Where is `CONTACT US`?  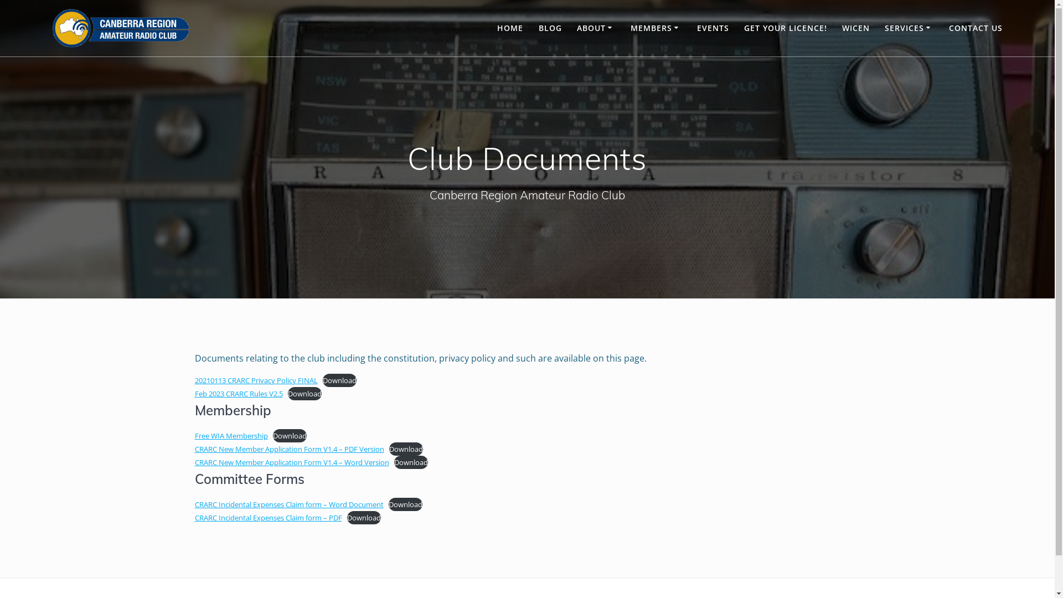 CONTACT US is located at coordinates (976, 28).